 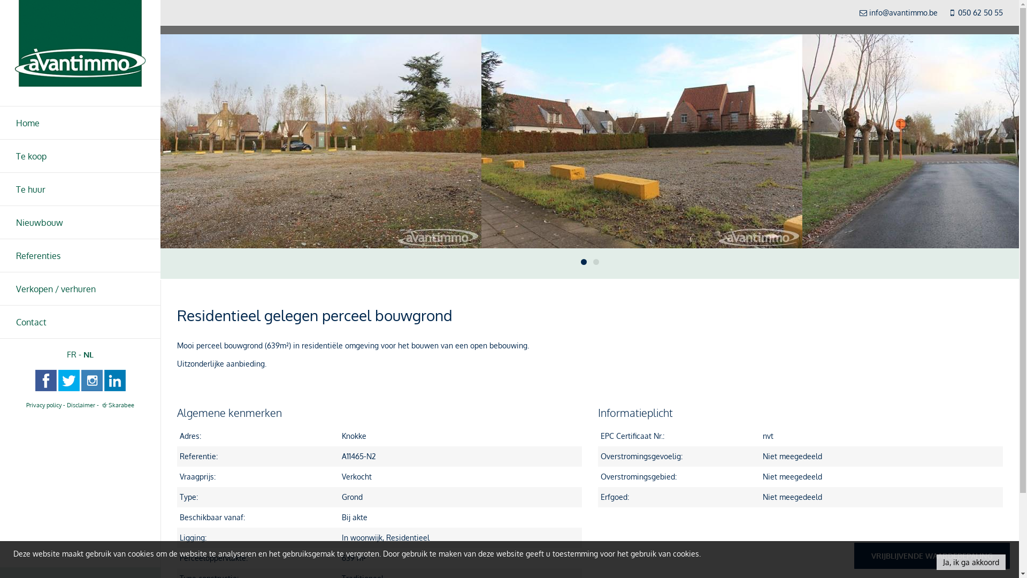 What do you see at coordinates (932, 556) in the screenshot?
I see `VRIJBLIJVENDE WAARDEBEPALING` at bounding box center [932, 556].